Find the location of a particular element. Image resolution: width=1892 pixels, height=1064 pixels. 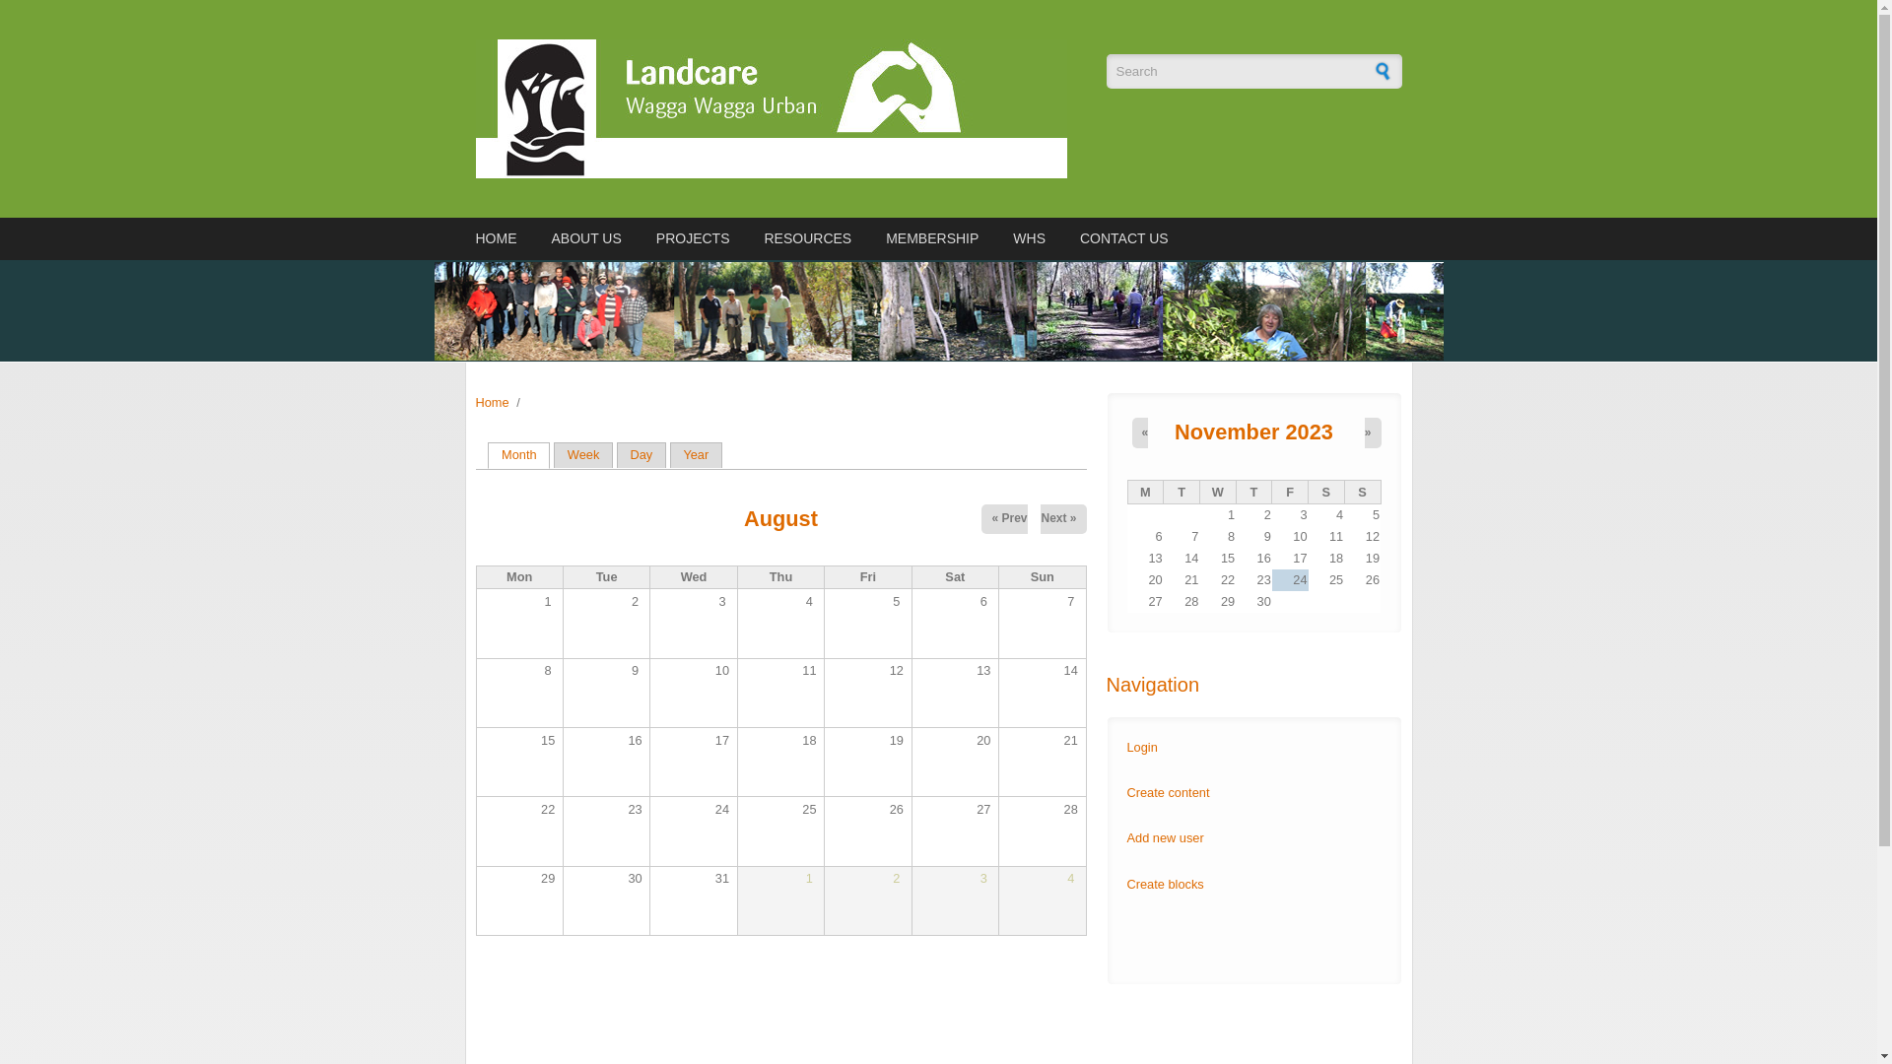

Add new user is located at coordinates (1166, 837).